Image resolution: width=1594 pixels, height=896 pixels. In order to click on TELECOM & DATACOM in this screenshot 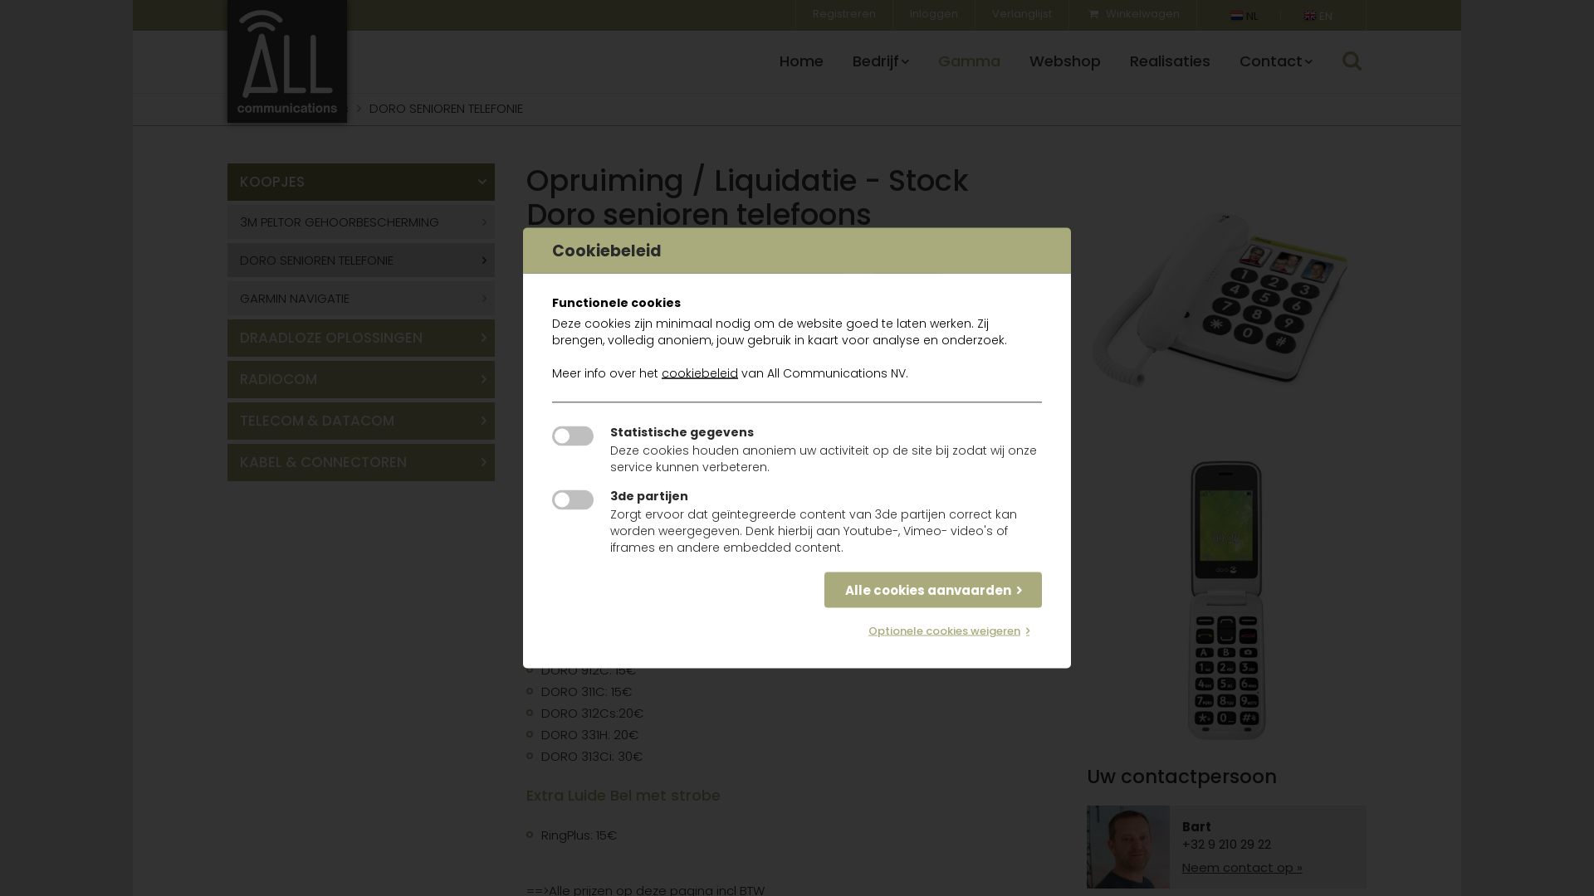, I will do `click(361, 421)`.